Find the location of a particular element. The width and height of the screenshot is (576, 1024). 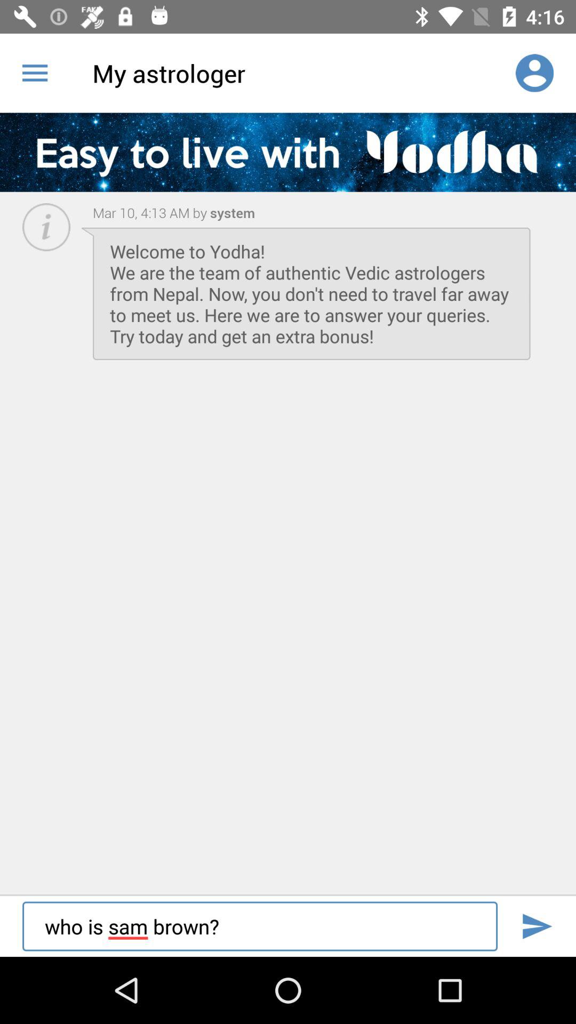

turn on the icon above the welcome to yodha item is located at coordinates (150, 212).